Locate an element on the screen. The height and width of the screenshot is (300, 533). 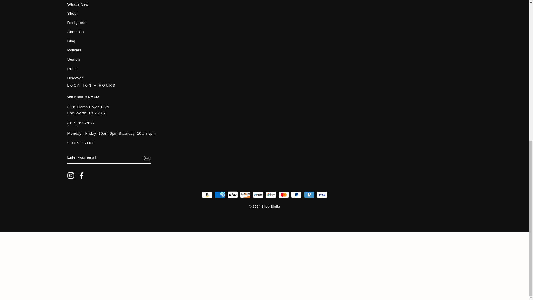
American Express is located at coordinates (219, 194).